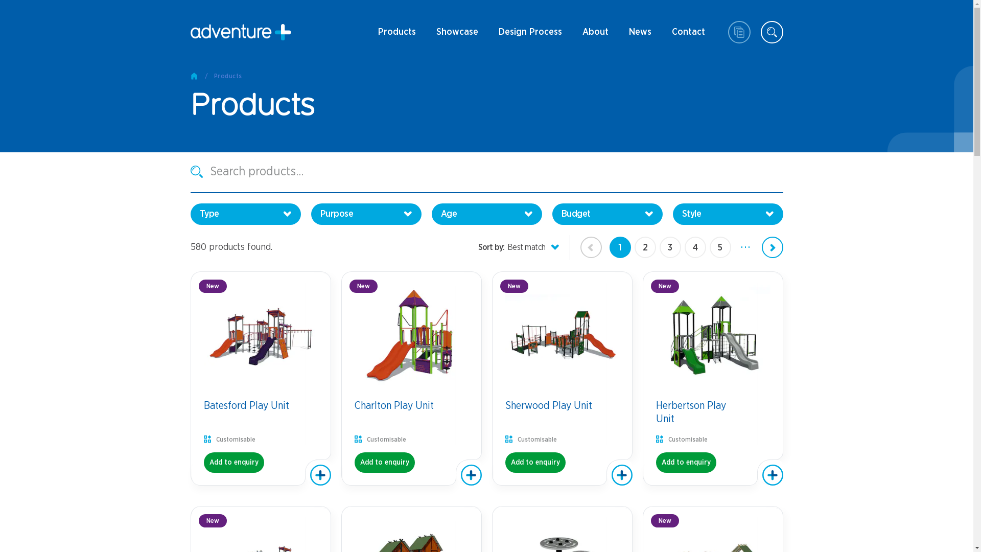 The height and width of the screenshot is (552, 981). Describe the element at coordinates (385, 463) in the screenshot. I see `Add to enquiry` at that location.